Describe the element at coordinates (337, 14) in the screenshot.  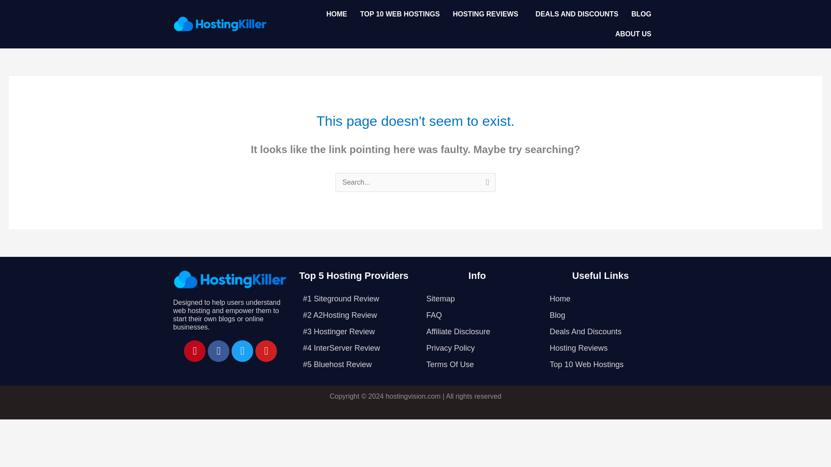
I see `HOME` at that location.